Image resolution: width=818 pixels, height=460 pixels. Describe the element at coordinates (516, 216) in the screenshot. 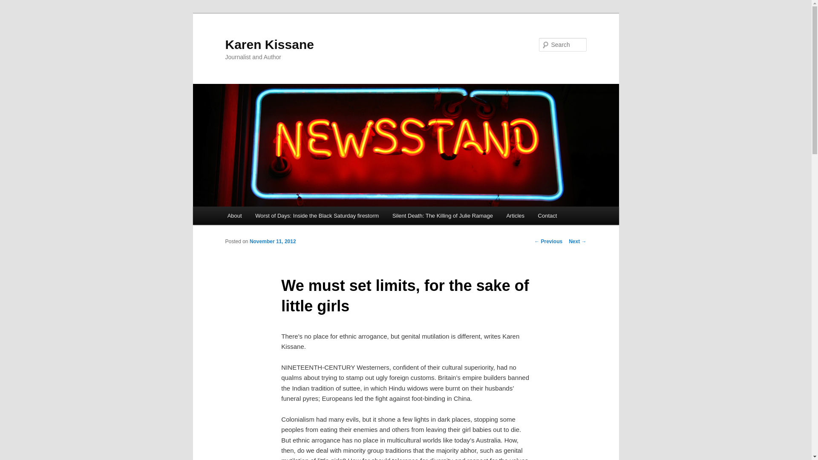

I see `Articles` at that location.